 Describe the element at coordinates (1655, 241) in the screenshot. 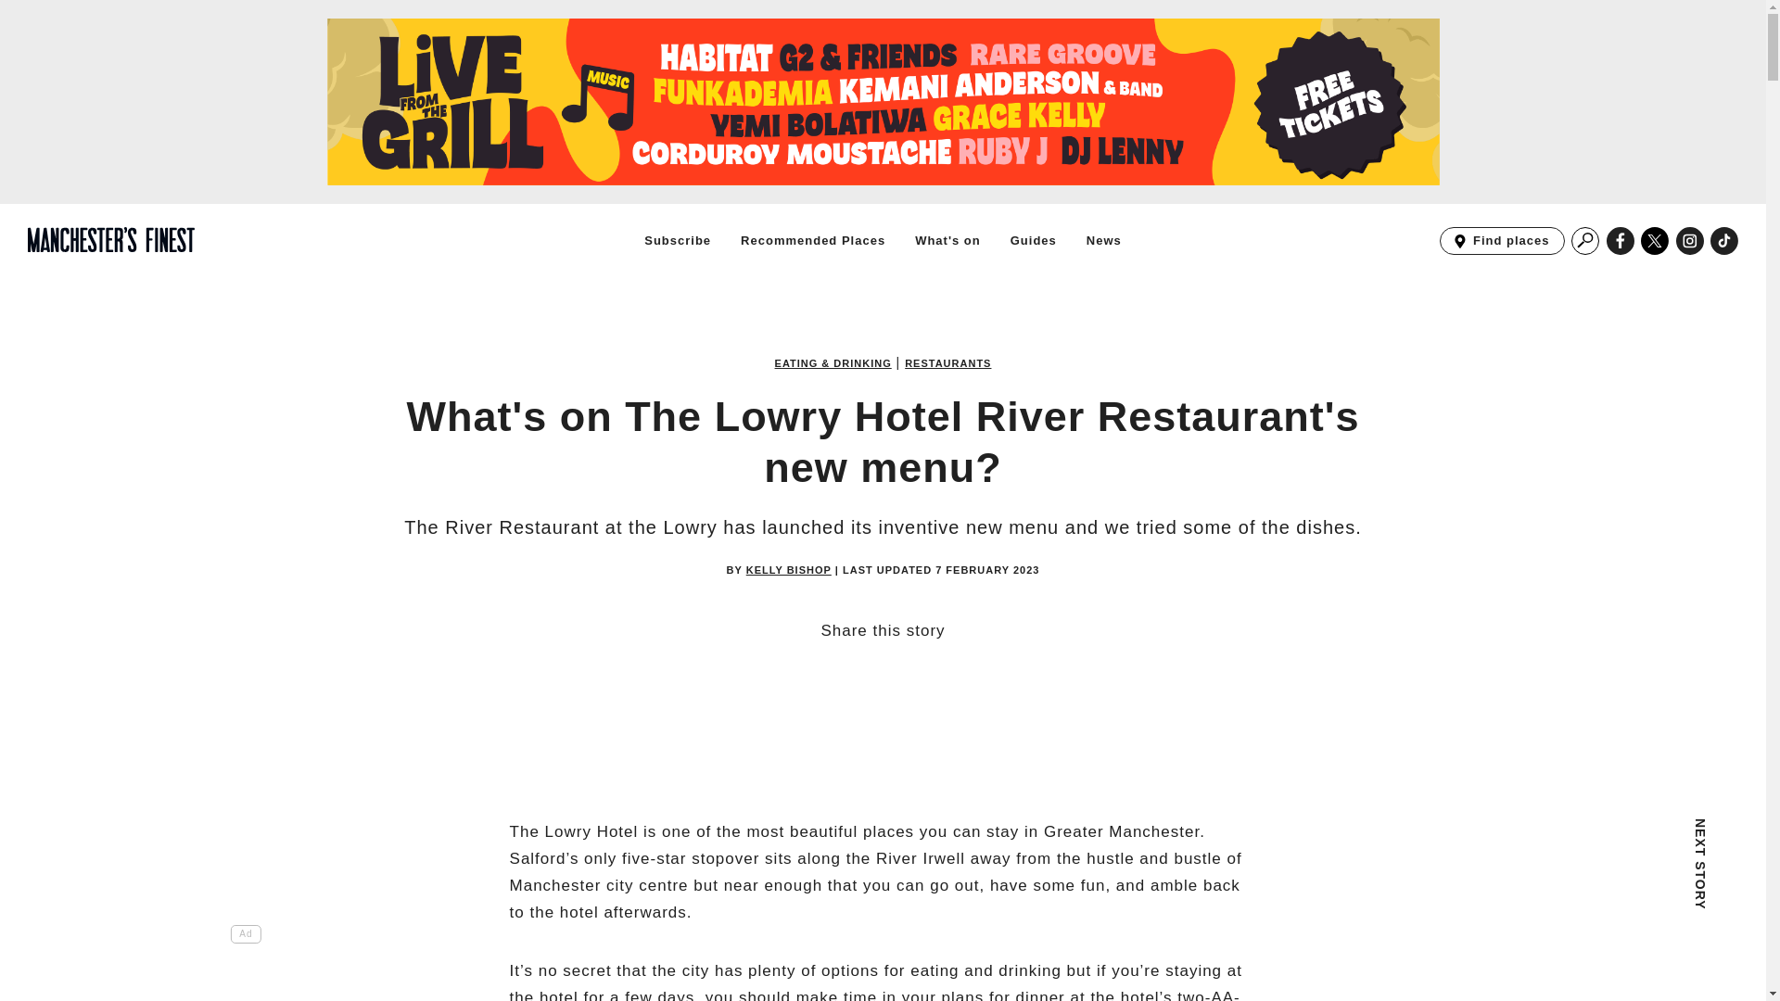

I see `Go to Manchester's Finest X profile` at that location.